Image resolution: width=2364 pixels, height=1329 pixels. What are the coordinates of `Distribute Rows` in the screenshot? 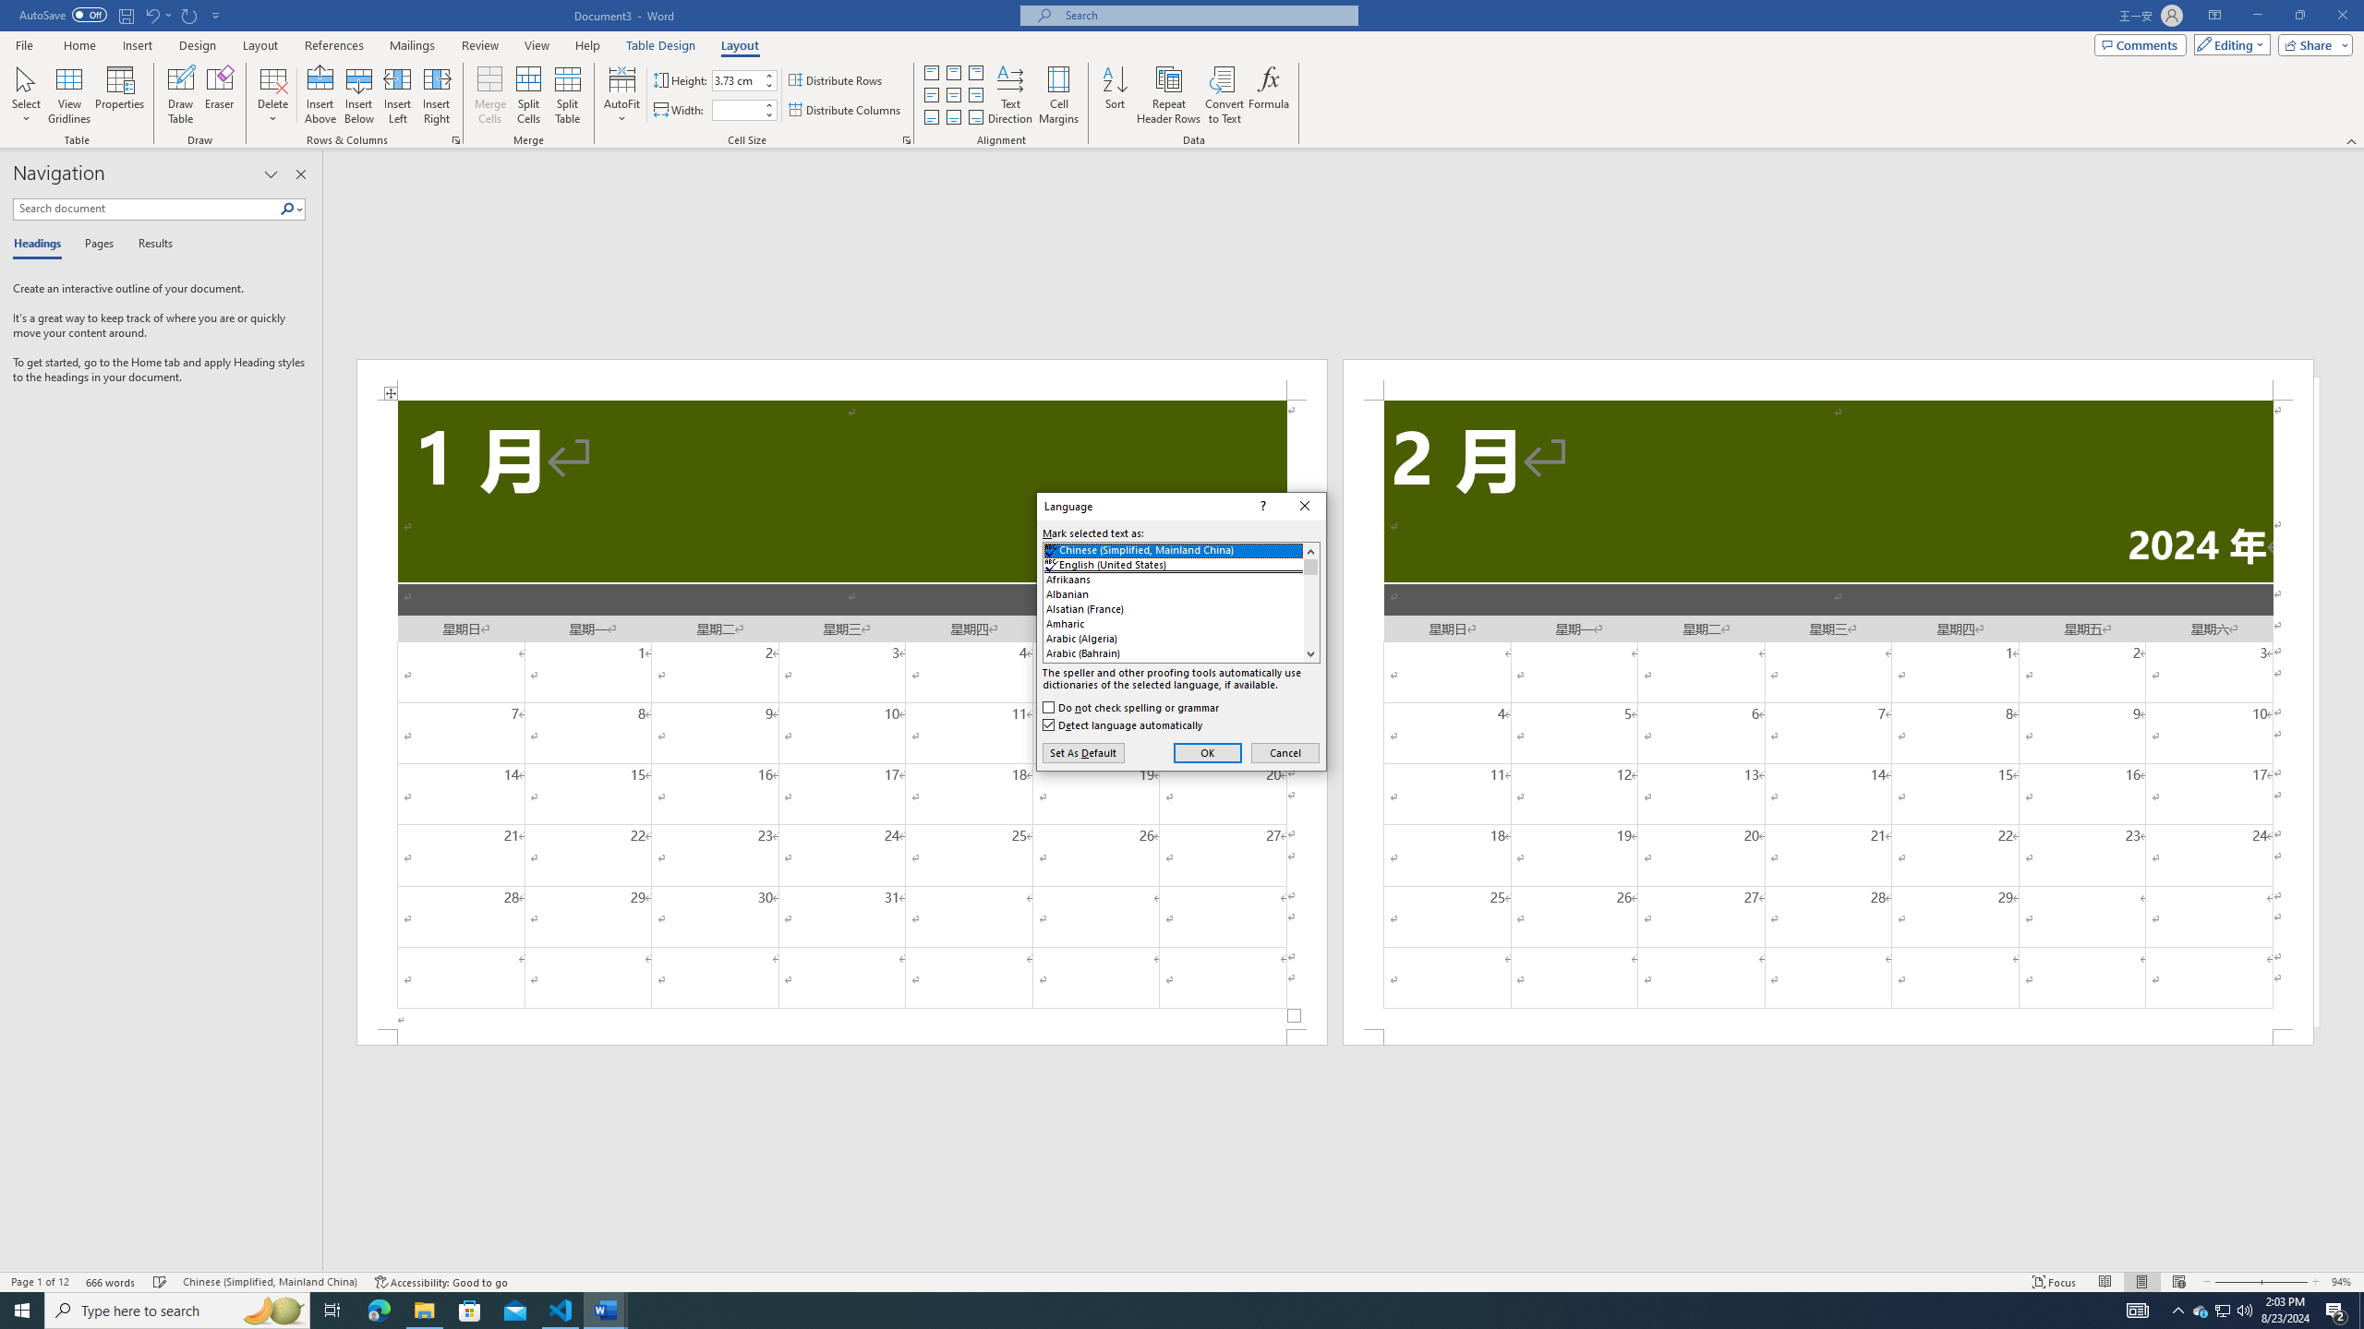 It's located at (837, 81).